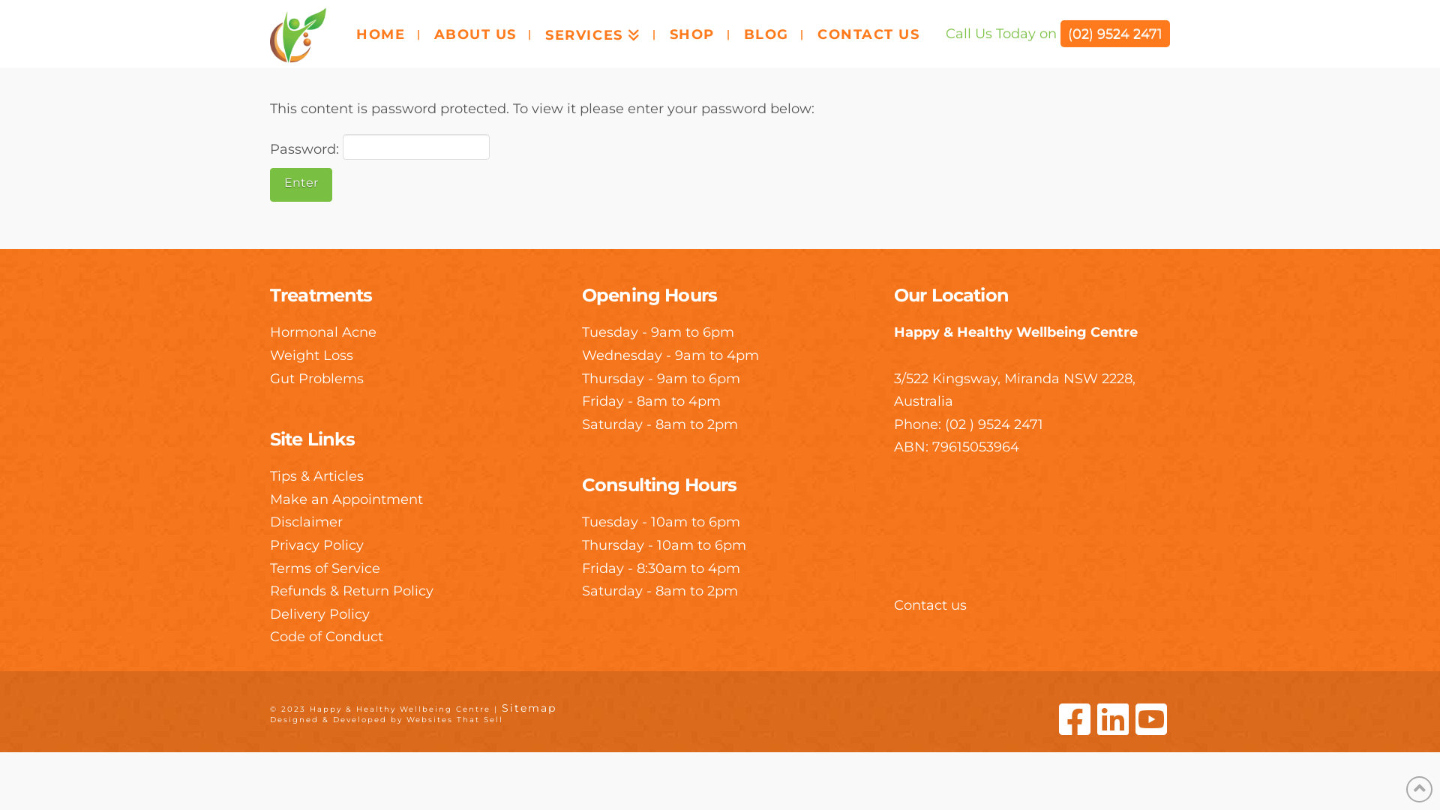 The height and width of the screenshot is (810, 1440). Describe the element at coordinates (323, 332) in the screenshot. I see `Hormonal Acne` at that location.